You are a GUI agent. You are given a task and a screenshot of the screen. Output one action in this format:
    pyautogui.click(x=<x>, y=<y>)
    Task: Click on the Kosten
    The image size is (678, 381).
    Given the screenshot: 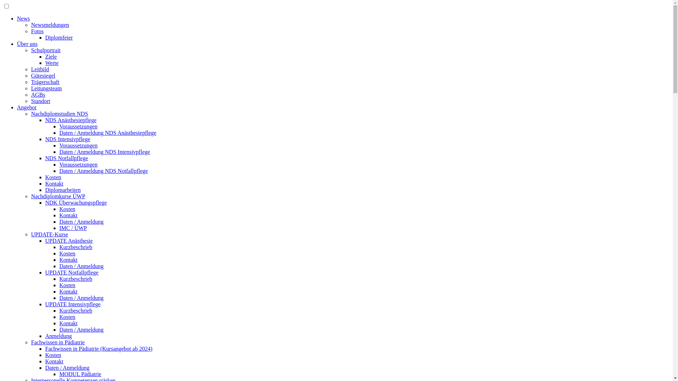 What is the action you would take?
    pyautogui.click(x=67, y=253)
    